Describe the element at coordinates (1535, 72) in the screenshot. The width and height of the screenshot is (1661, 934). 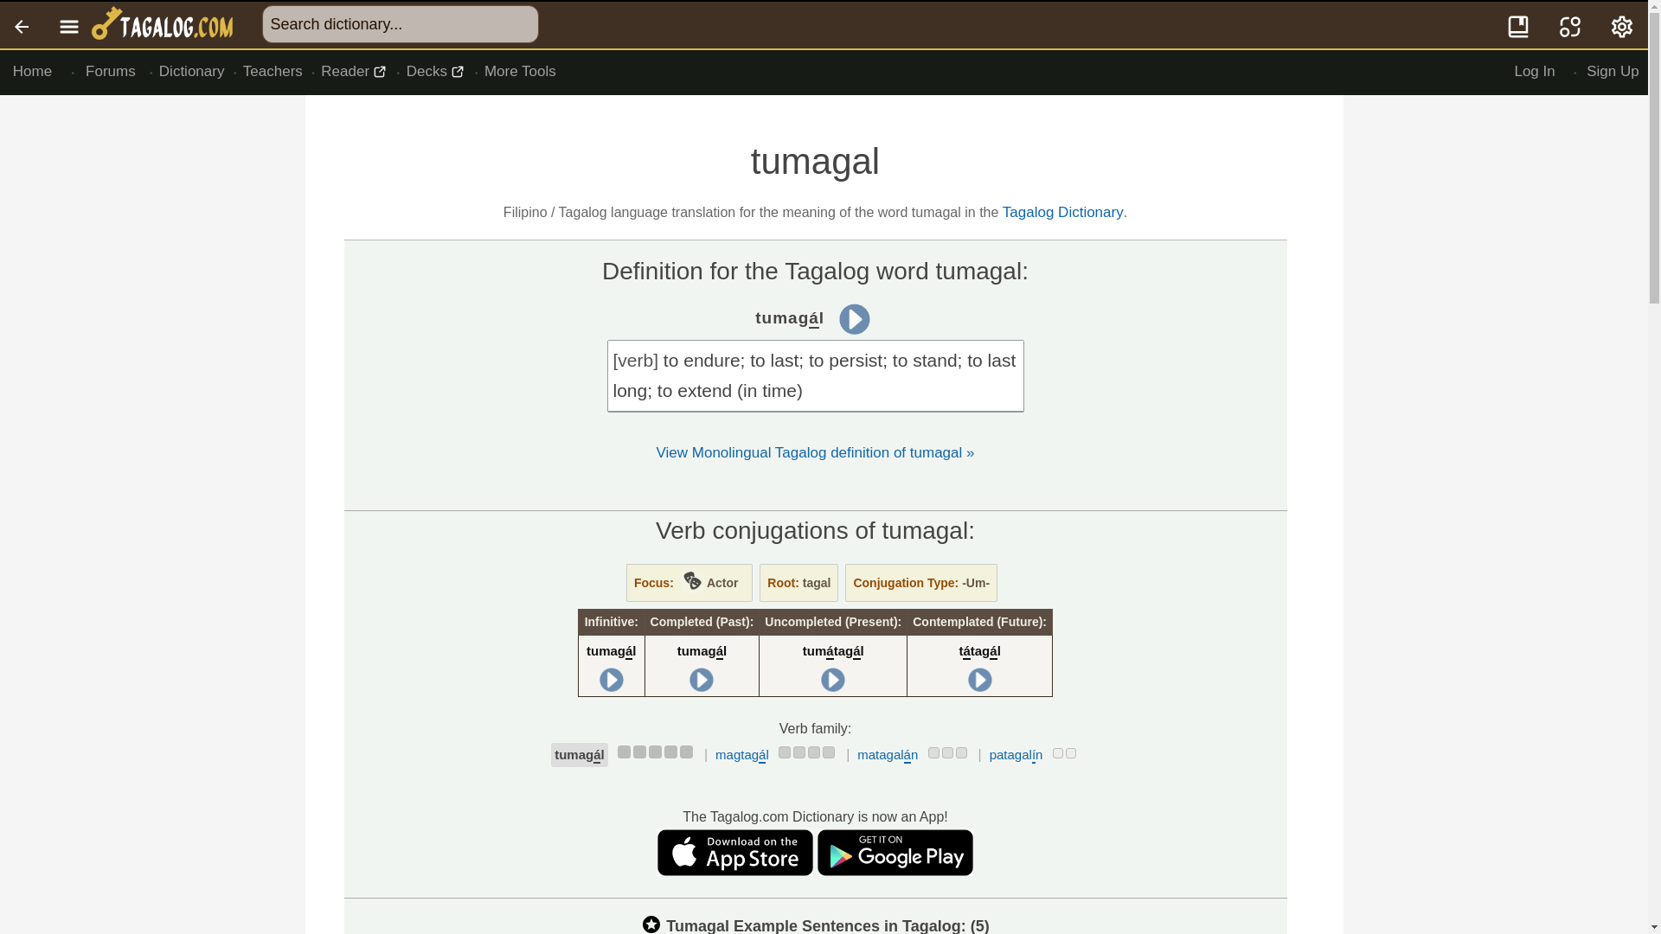
I see `Log In` at that location.